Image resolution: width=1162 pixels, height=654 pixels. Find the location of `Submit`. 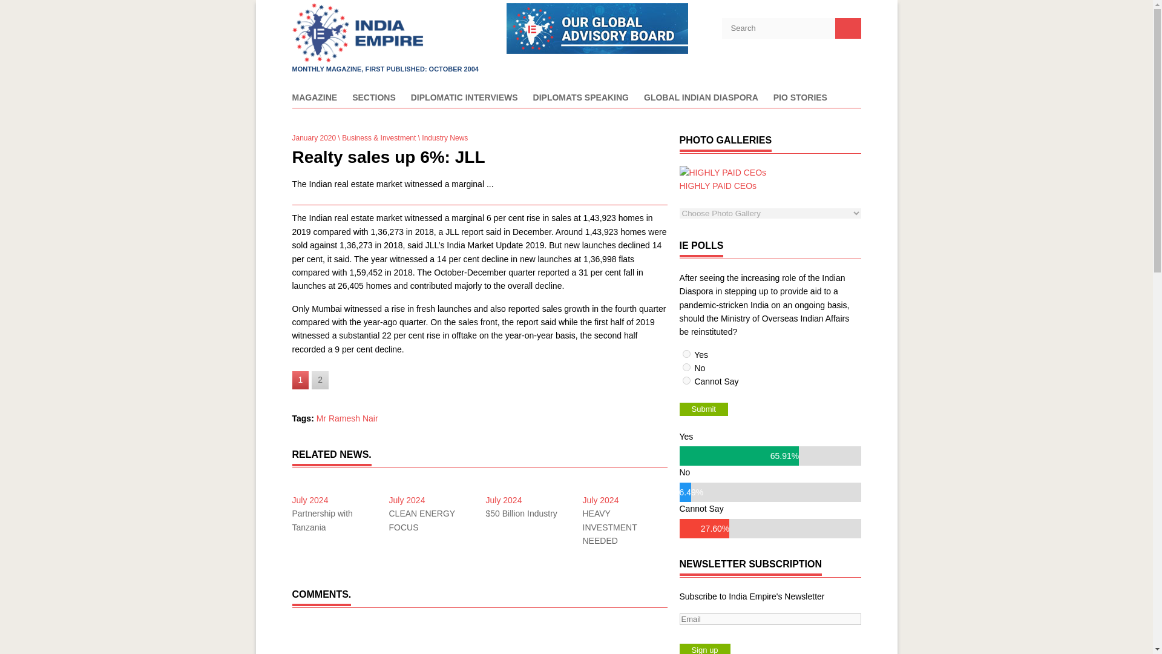

Submit is located at coordinates (703, 409).